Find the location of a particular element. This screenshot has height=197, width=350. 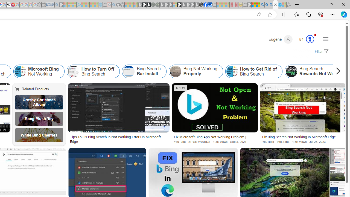

Bing Crosby Christmas Album is located at coordinates (39, 102).